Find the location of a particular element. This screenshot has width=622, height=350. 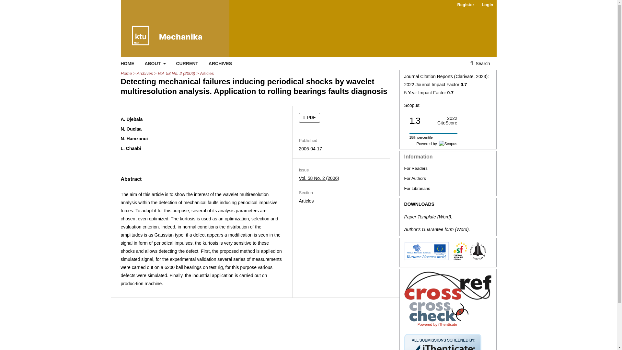

For Readers is located at coordinates (416, 168).